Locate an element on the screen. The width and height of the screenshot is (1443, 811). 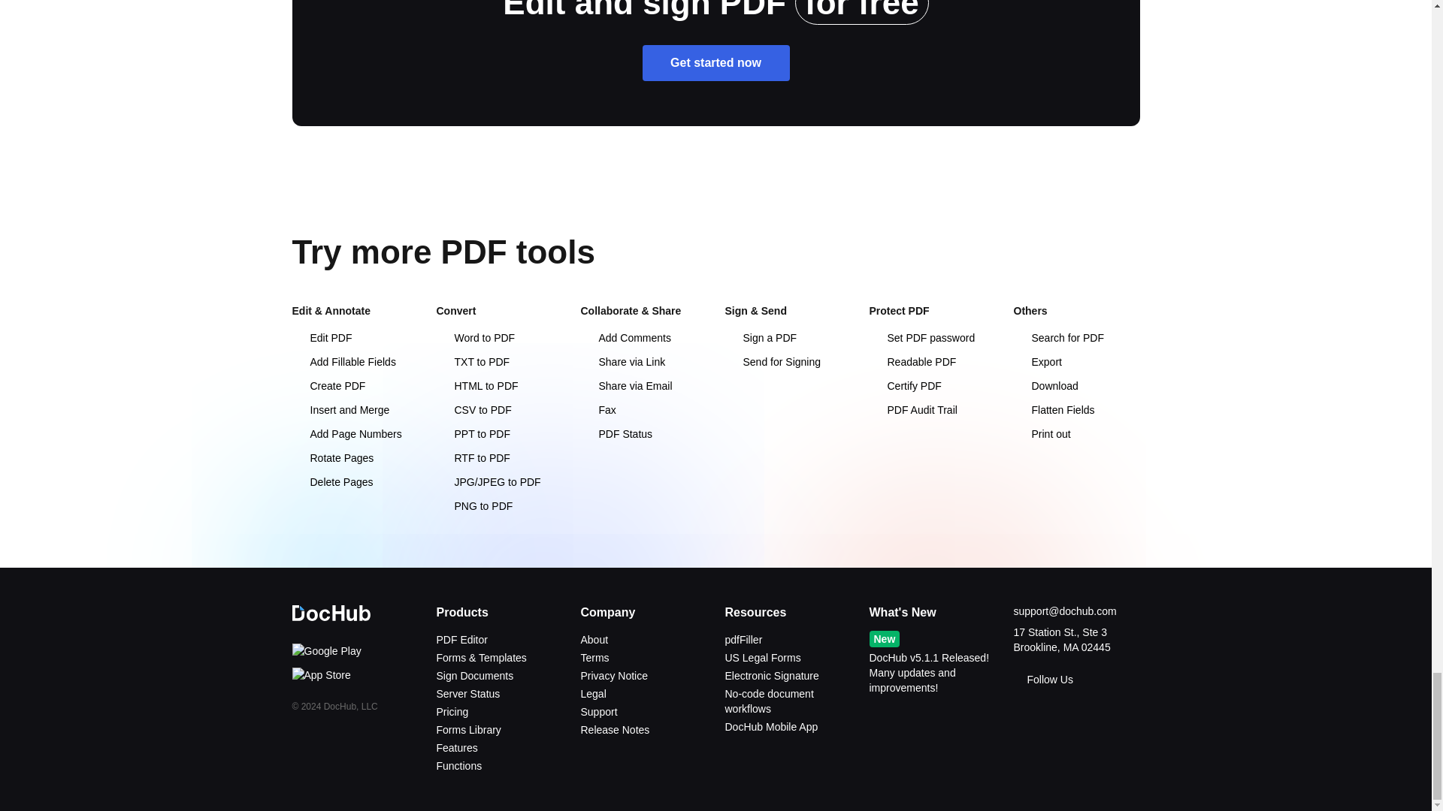
Rotate Pages is located at coordinates (332, 457).